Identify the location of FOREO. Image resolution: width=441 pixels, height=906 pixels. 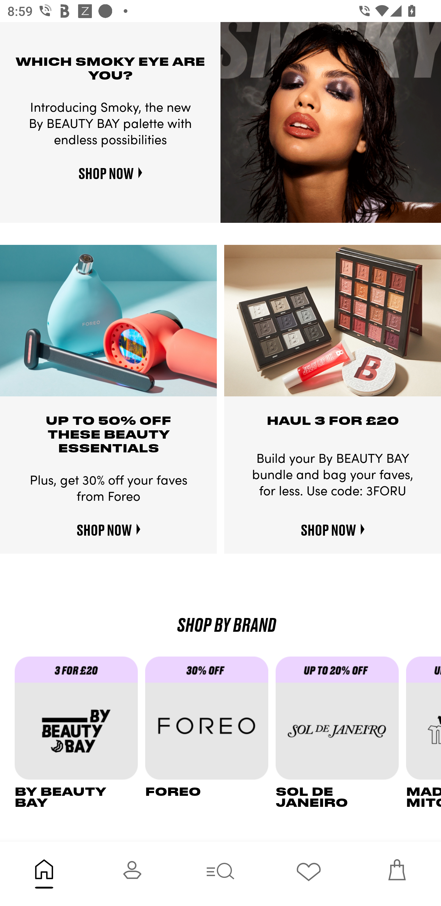
(210, 733).